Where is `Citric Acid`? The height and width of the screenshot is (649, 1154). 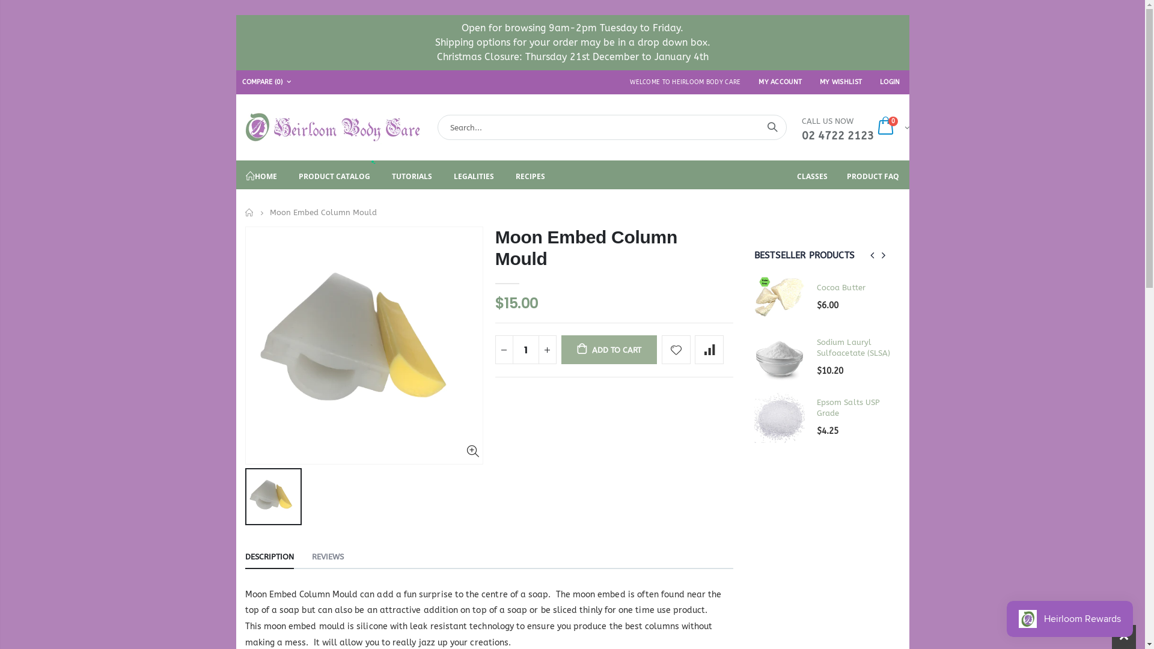
Citric Acid is located at coordinates (717, 408).